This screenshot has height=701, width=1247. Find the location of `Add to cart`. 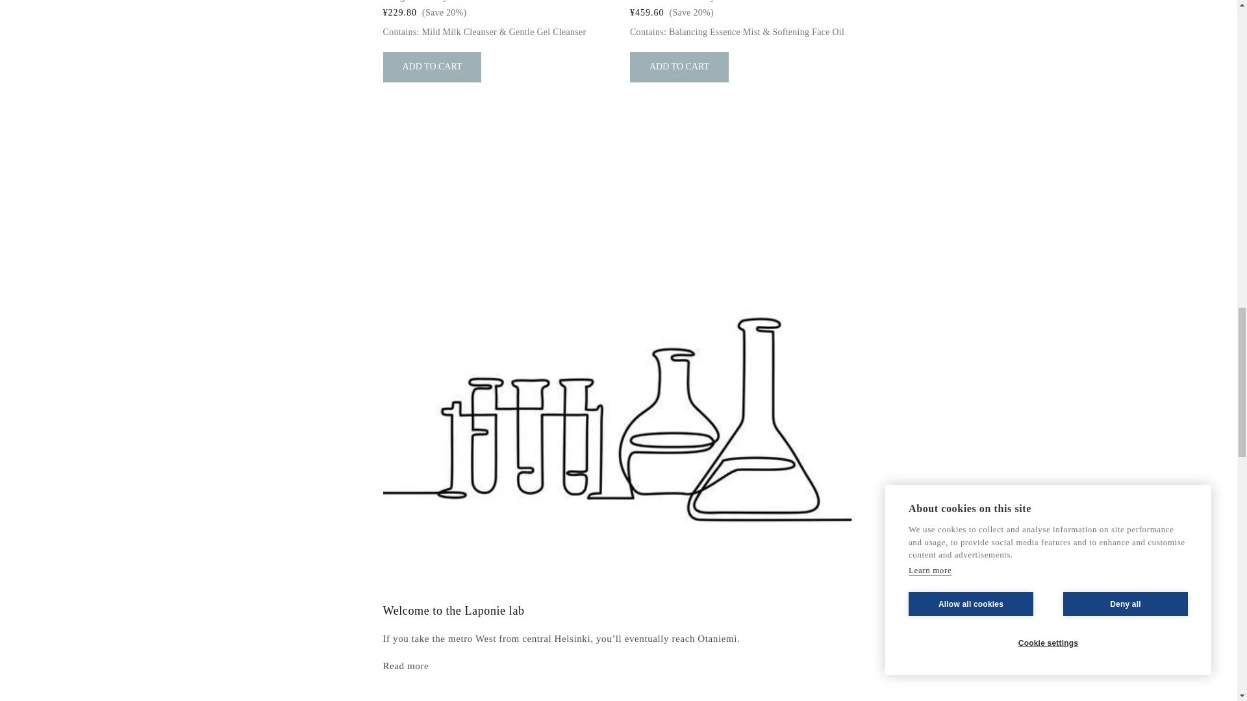

Add to cart is located at coordinates (679, 67).